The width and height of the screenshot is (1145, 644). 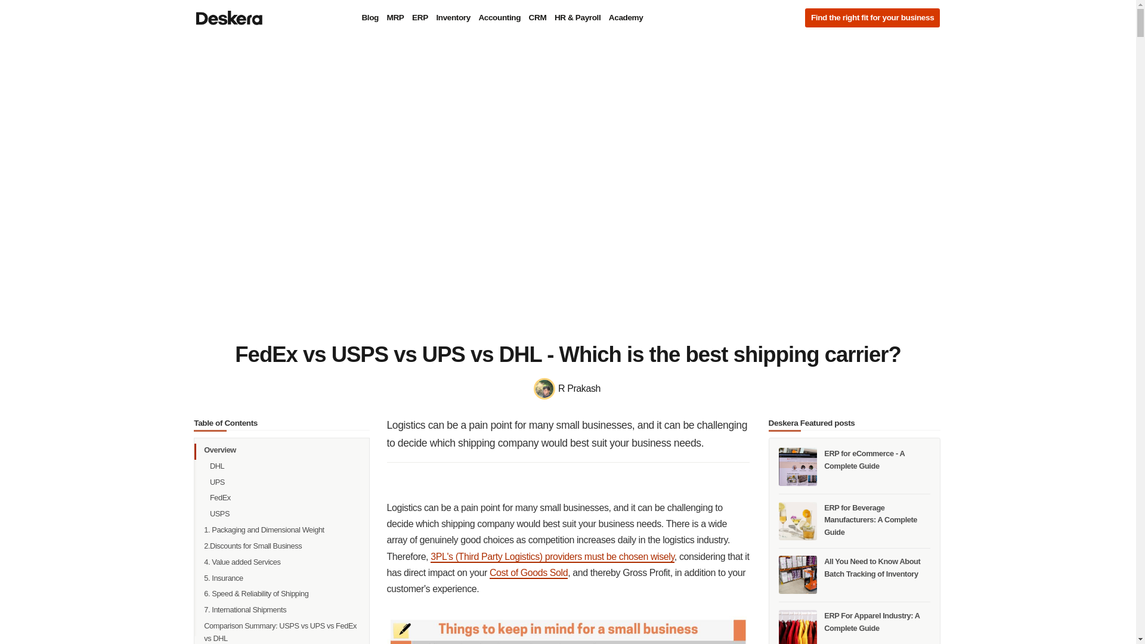 What do you see at coordinates (537, 18) in the screenshot?
I see `CRM` at bounding box center [537, 18].